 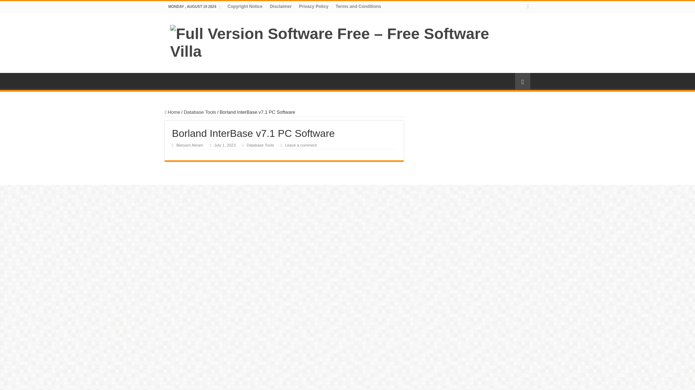 What do you see at coordinates (190, 145) in the screenshot?
I see `Maryam Akram` at bounding box center [190, 145].